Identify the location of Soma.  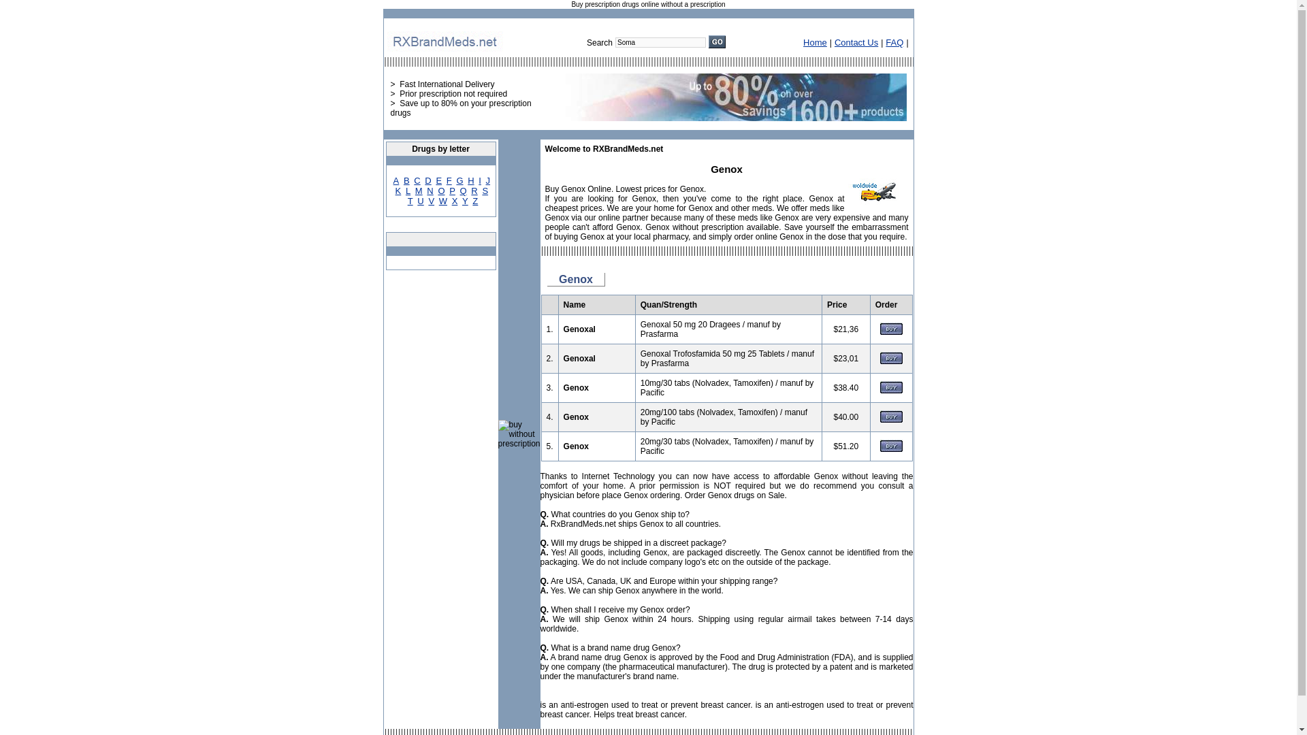
(660, 42).